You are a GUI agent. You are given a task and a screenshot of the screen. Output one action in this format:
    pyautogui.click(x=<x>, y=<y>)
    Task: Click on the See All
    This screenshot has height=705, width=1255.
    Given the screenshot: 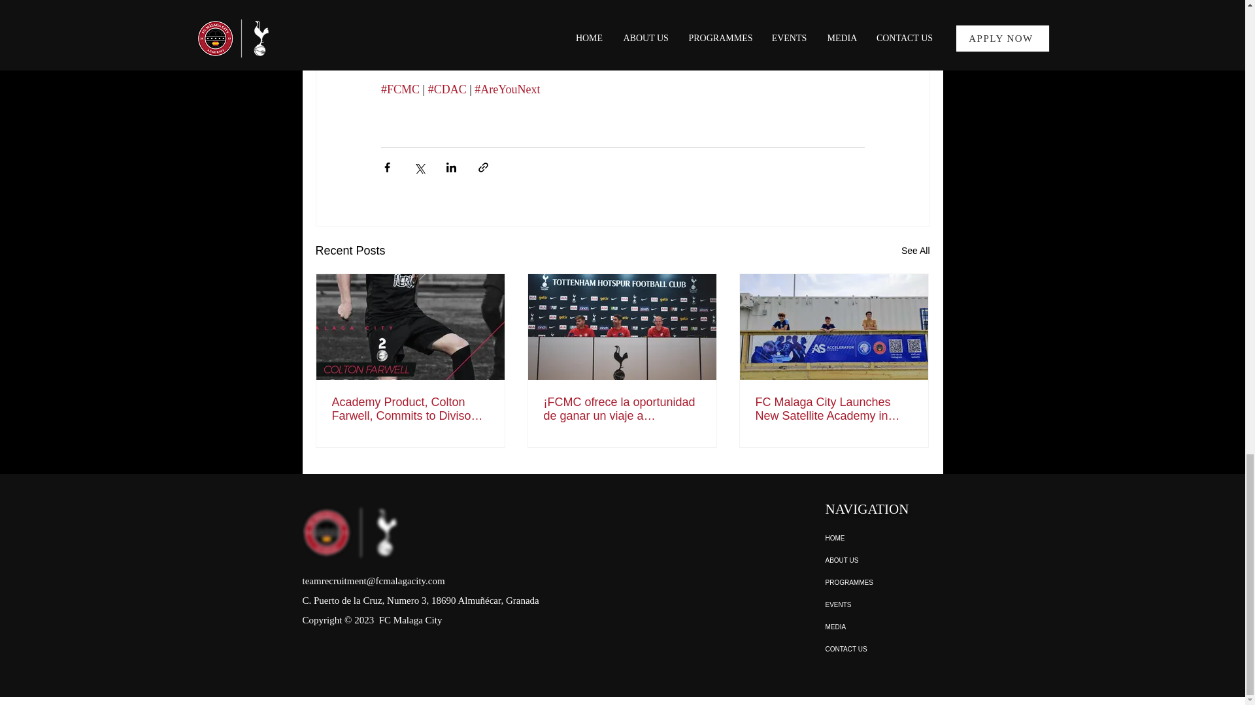 What is the action you would take?
    pyautogui.click(x=915, y=251)
    